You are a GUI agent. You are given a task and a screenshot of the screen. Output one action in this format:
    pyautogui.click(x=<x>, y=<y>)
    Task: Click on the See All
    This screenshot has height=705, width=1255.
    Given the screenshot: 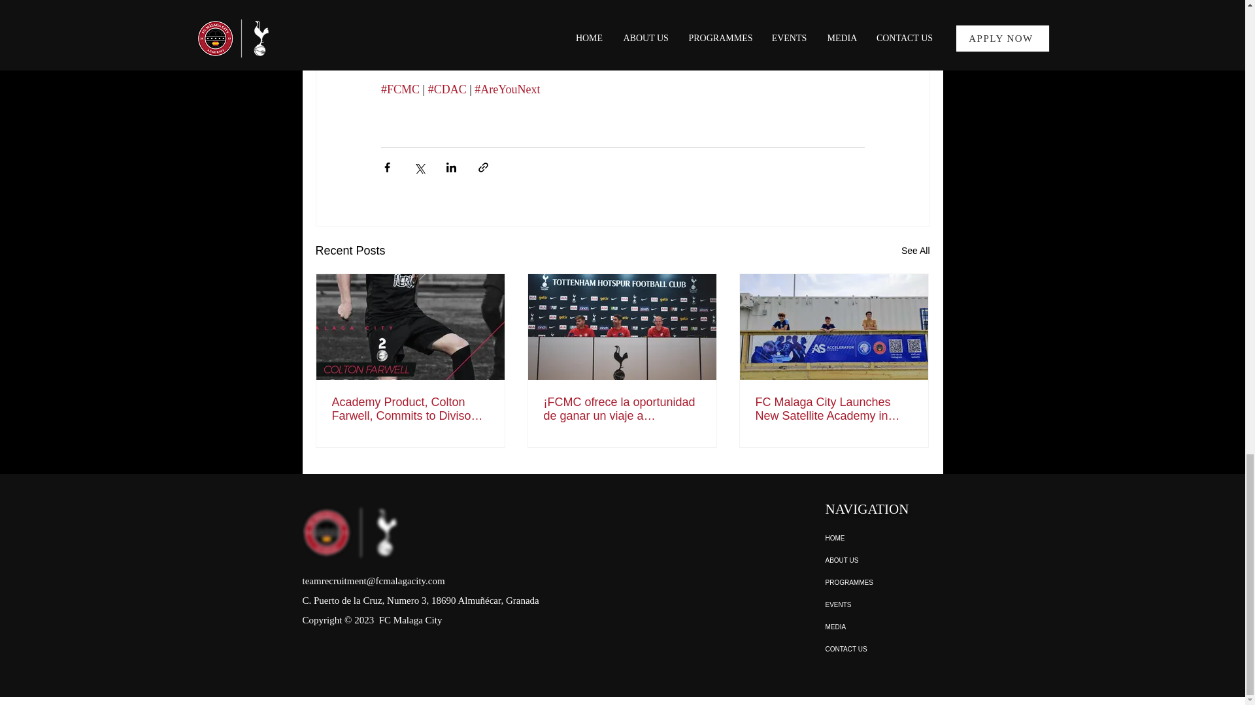 What is the action you would take?
    pyautogui.click(x=915, y=251)
    